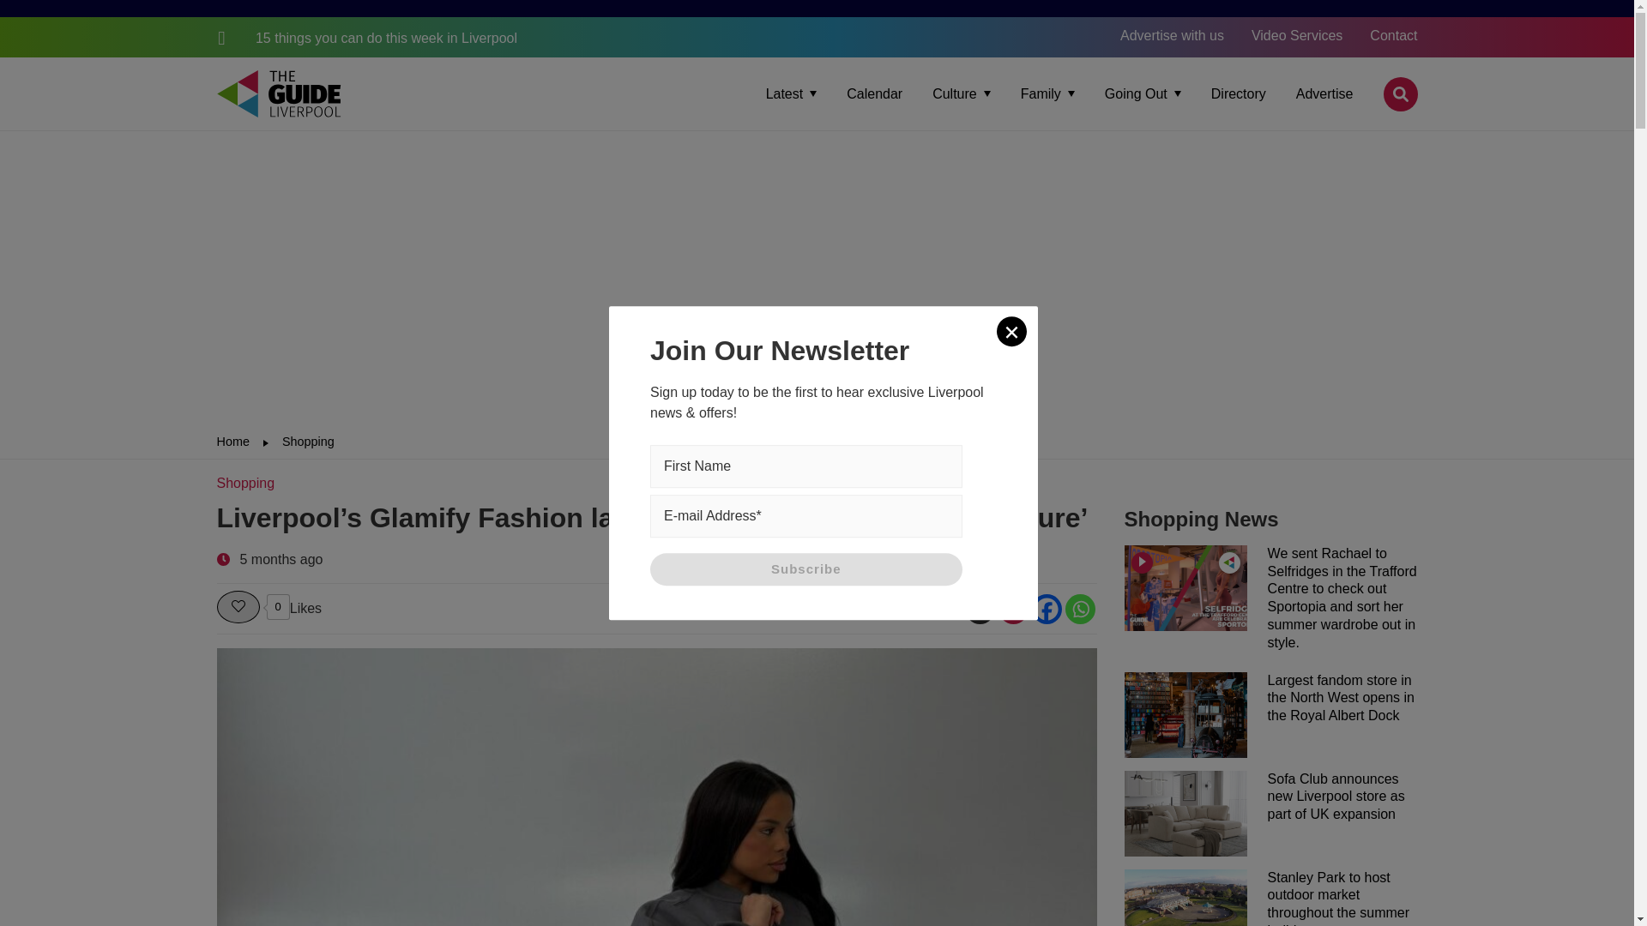 The width and height of the screenshot is (1647, 926). What do you see at coordinates (1172, 35) in the screenshot?
I see `Advertise with us` at bounding box center [1172, 35].